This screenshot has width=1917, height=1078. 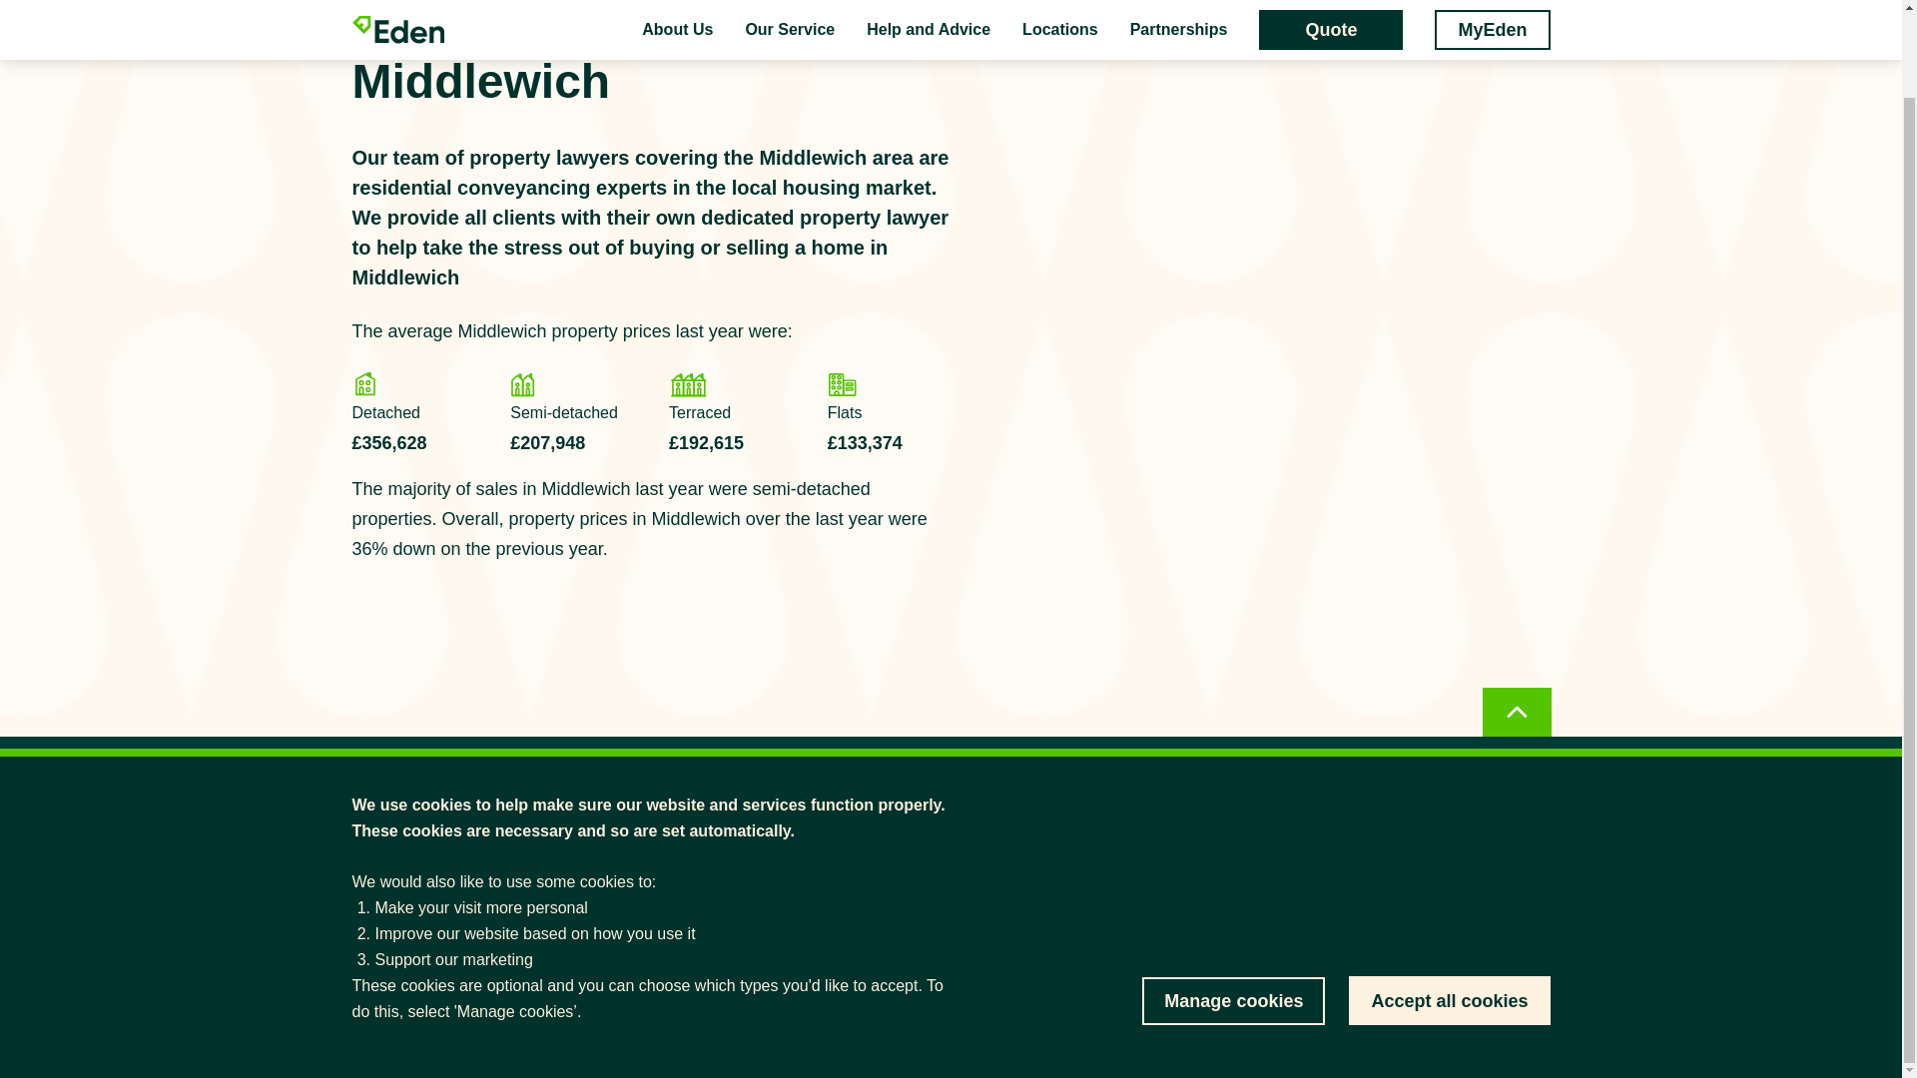 I want to click on Terms of engagement, so click(x=1310, y=1027).